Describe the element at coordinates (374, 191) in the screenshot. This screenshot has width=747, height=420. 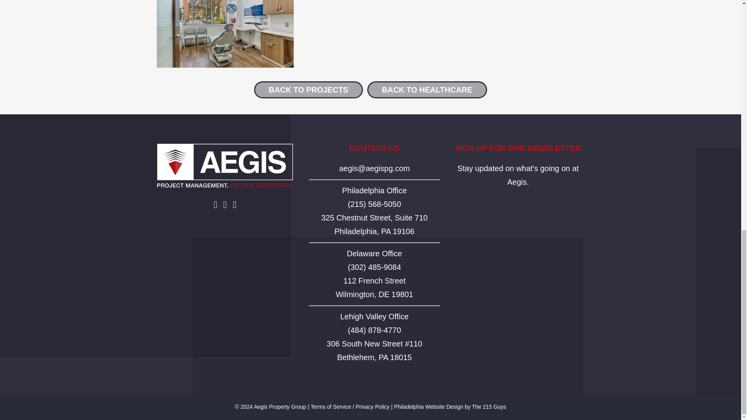
I see `BACK TO PROJECTS` at that location.